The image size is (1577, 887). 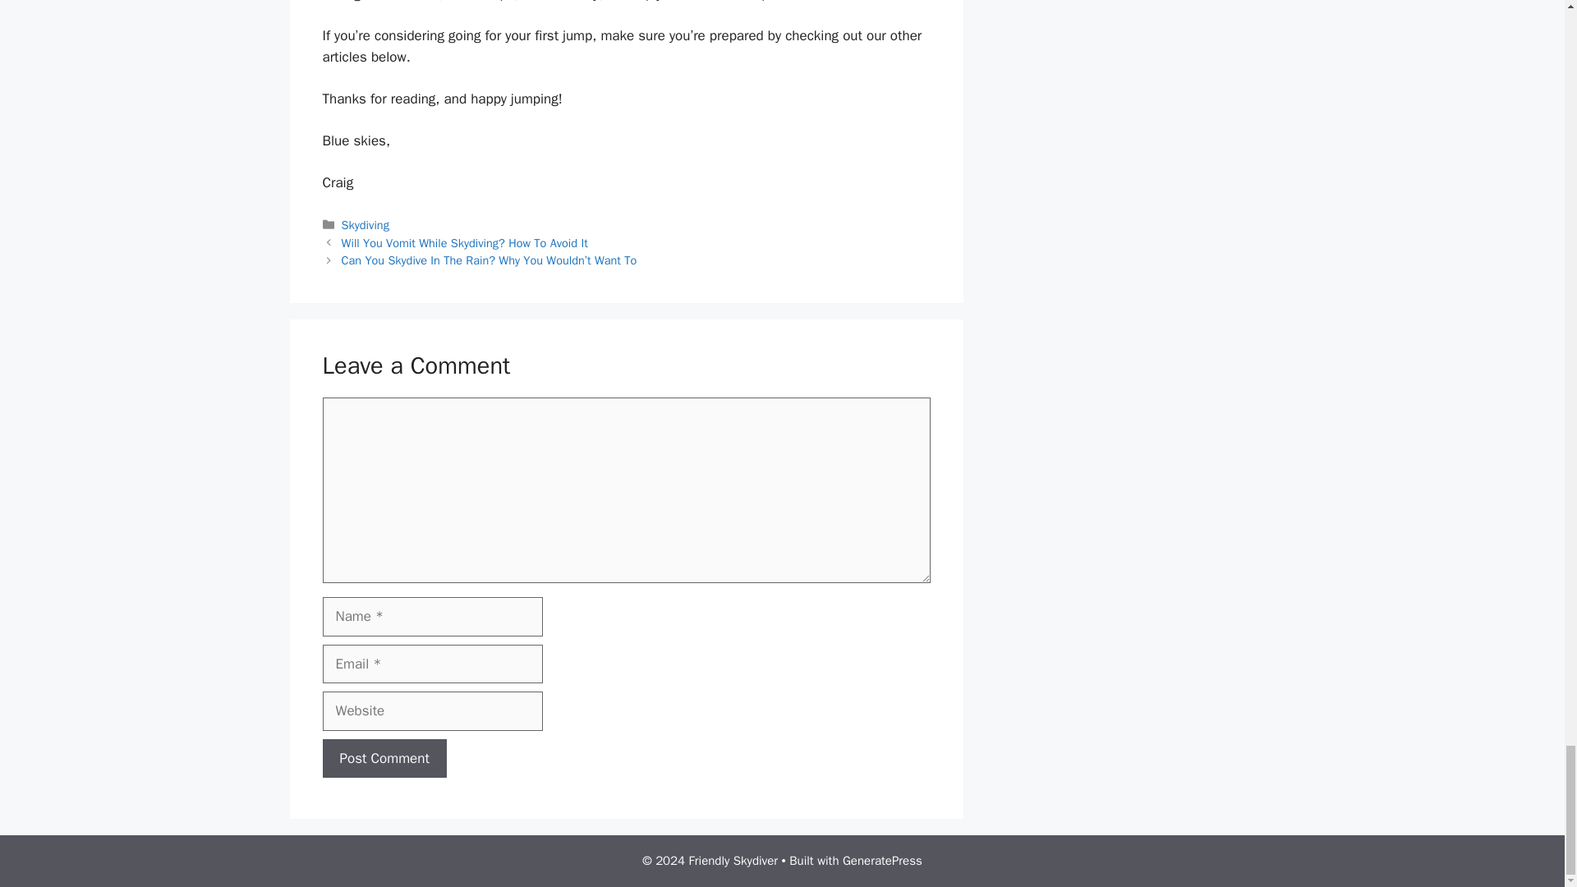 What do you see at coordinates (465, 243) in the screenshot?
I see `Previous` at bounding box center [465, 243].